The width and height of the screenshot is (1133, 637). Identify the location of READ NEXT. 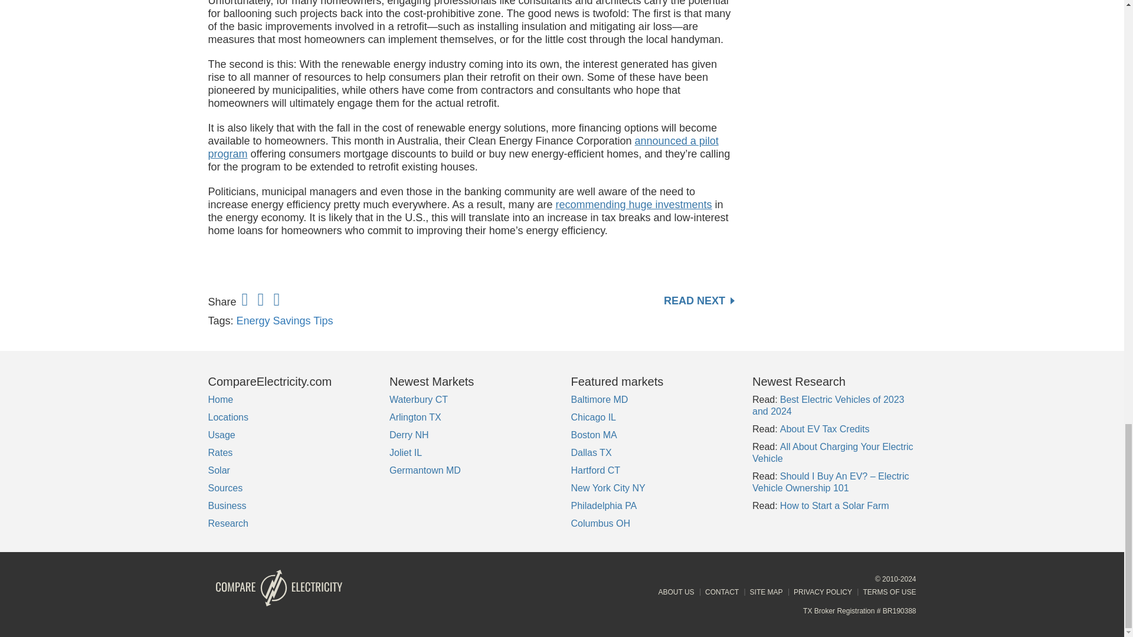
(699, 301).